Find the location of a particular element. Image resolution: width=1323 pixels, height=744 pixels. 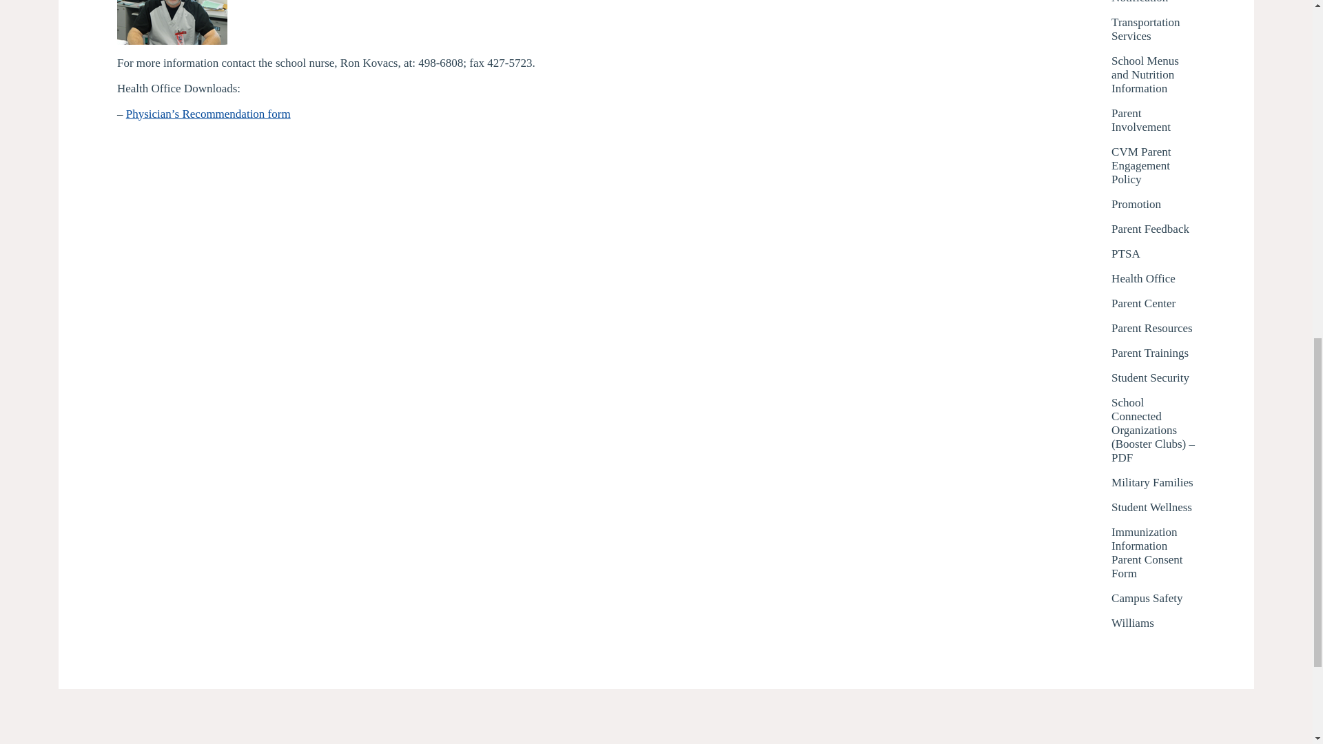

School Menus and Nutrition Information is located at coordinates (1153, 74).